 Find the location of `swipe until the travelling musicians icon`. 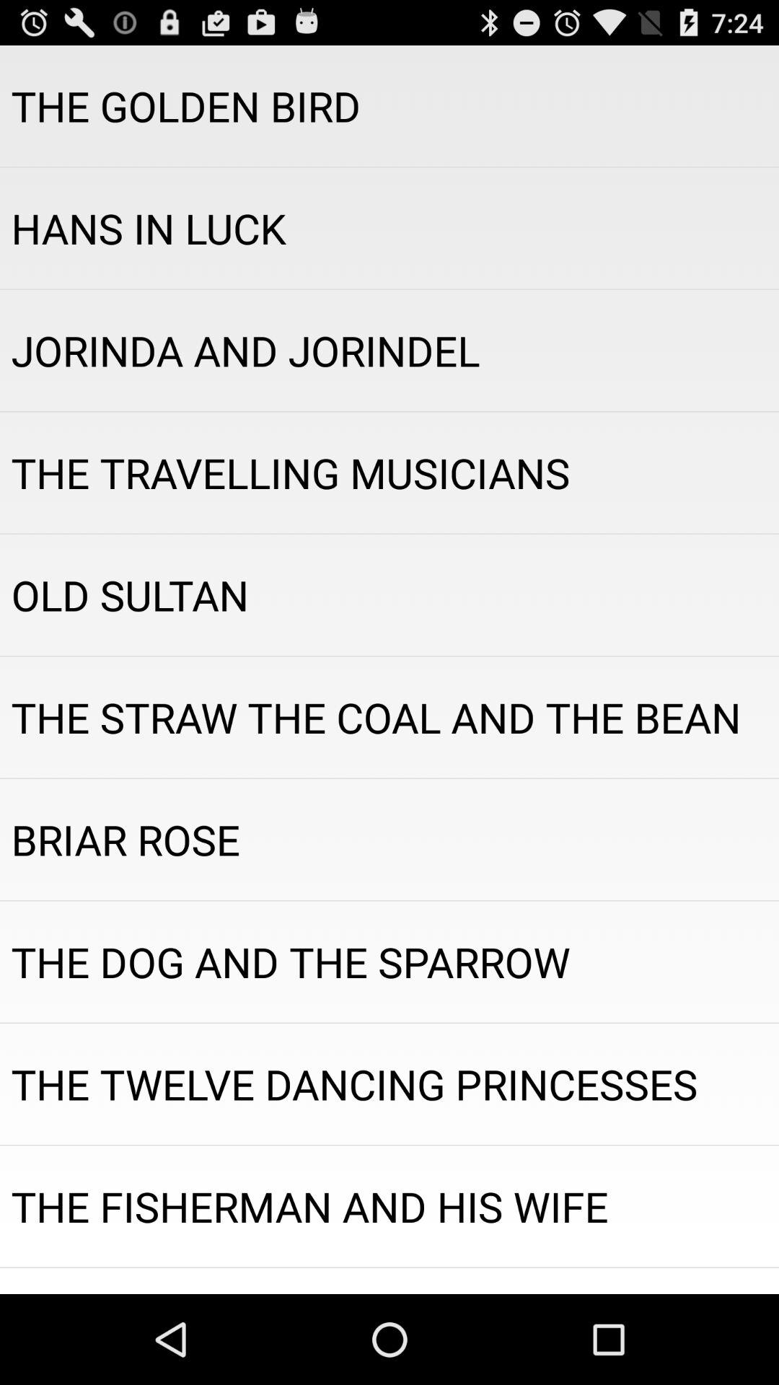

swipe until the travelling musicians icon is located at coordinates (389, 472).